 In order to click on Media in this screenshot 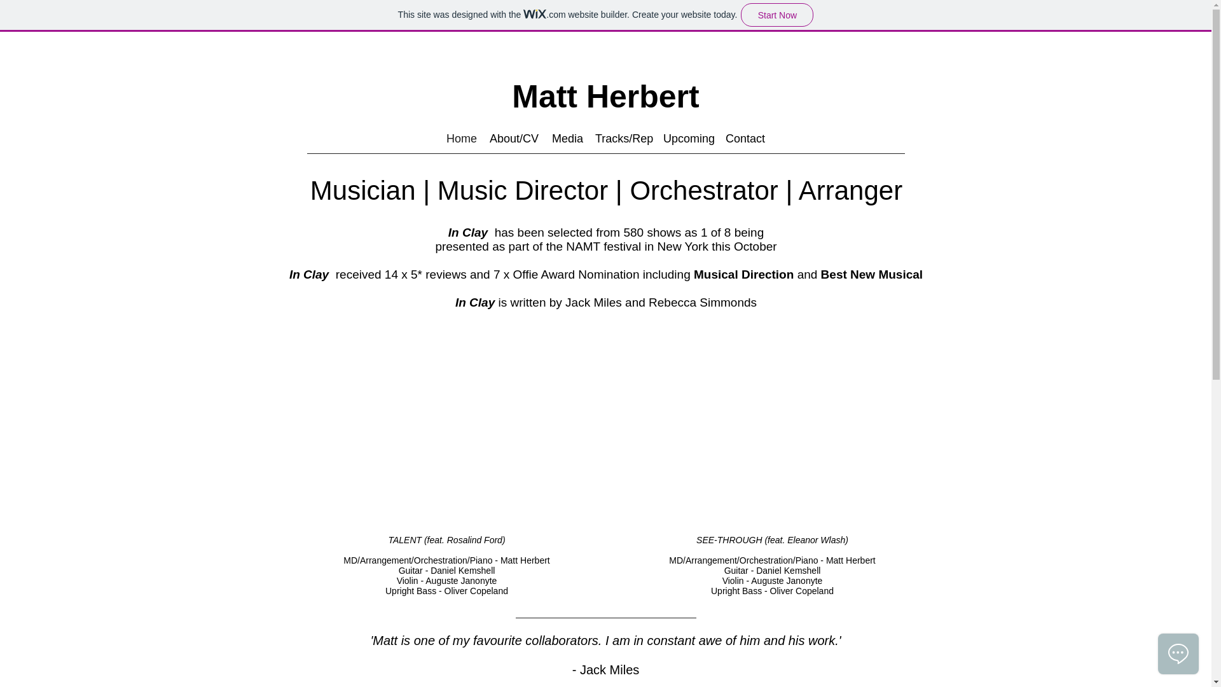, I will do `click(567, 139)`.